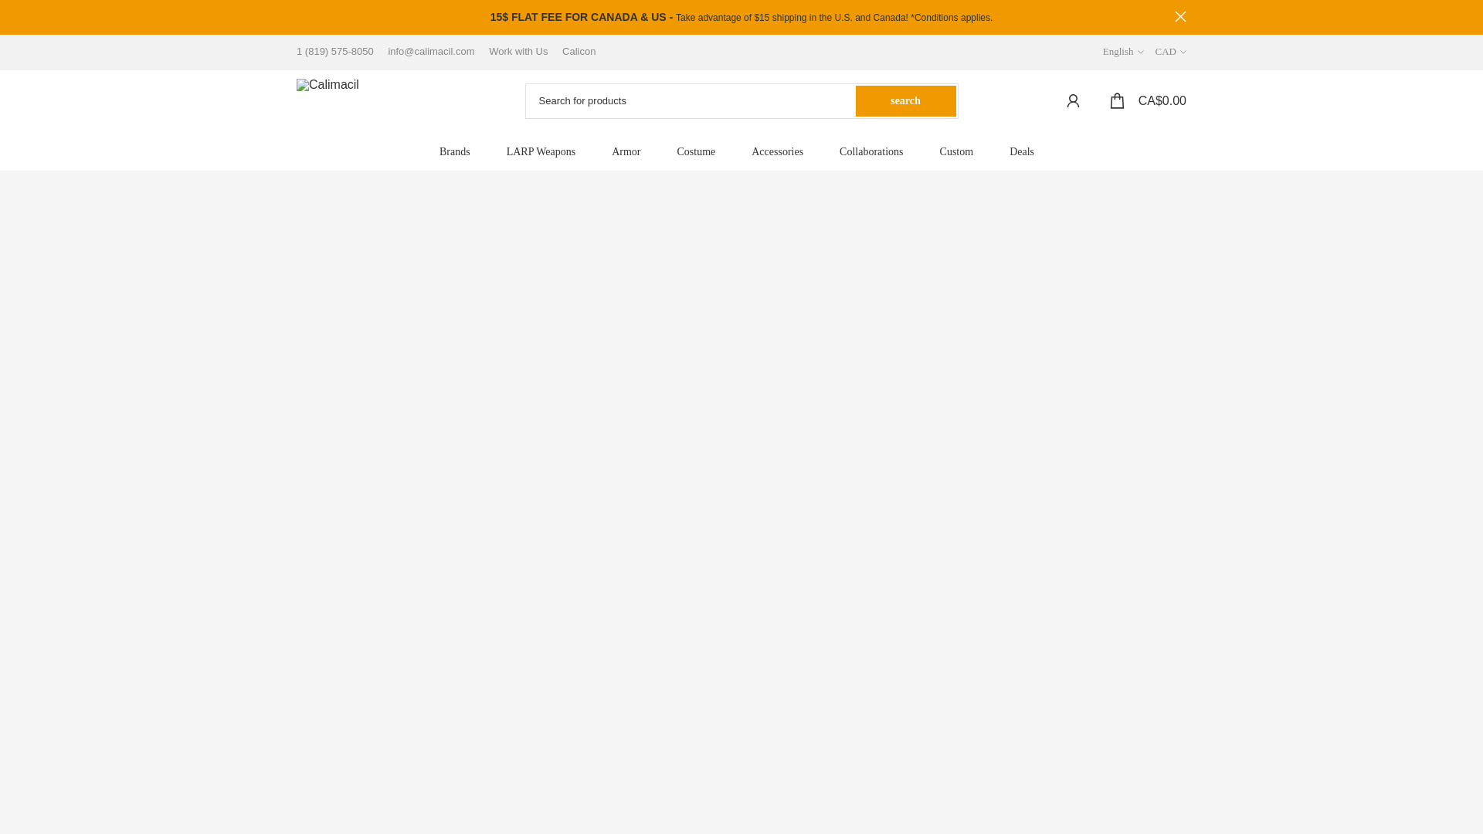 The image size is (1483, 834). What do you see at coordinates (1123, 51) in the screenshot?
I see `English` at bounding box center [1123, 51].